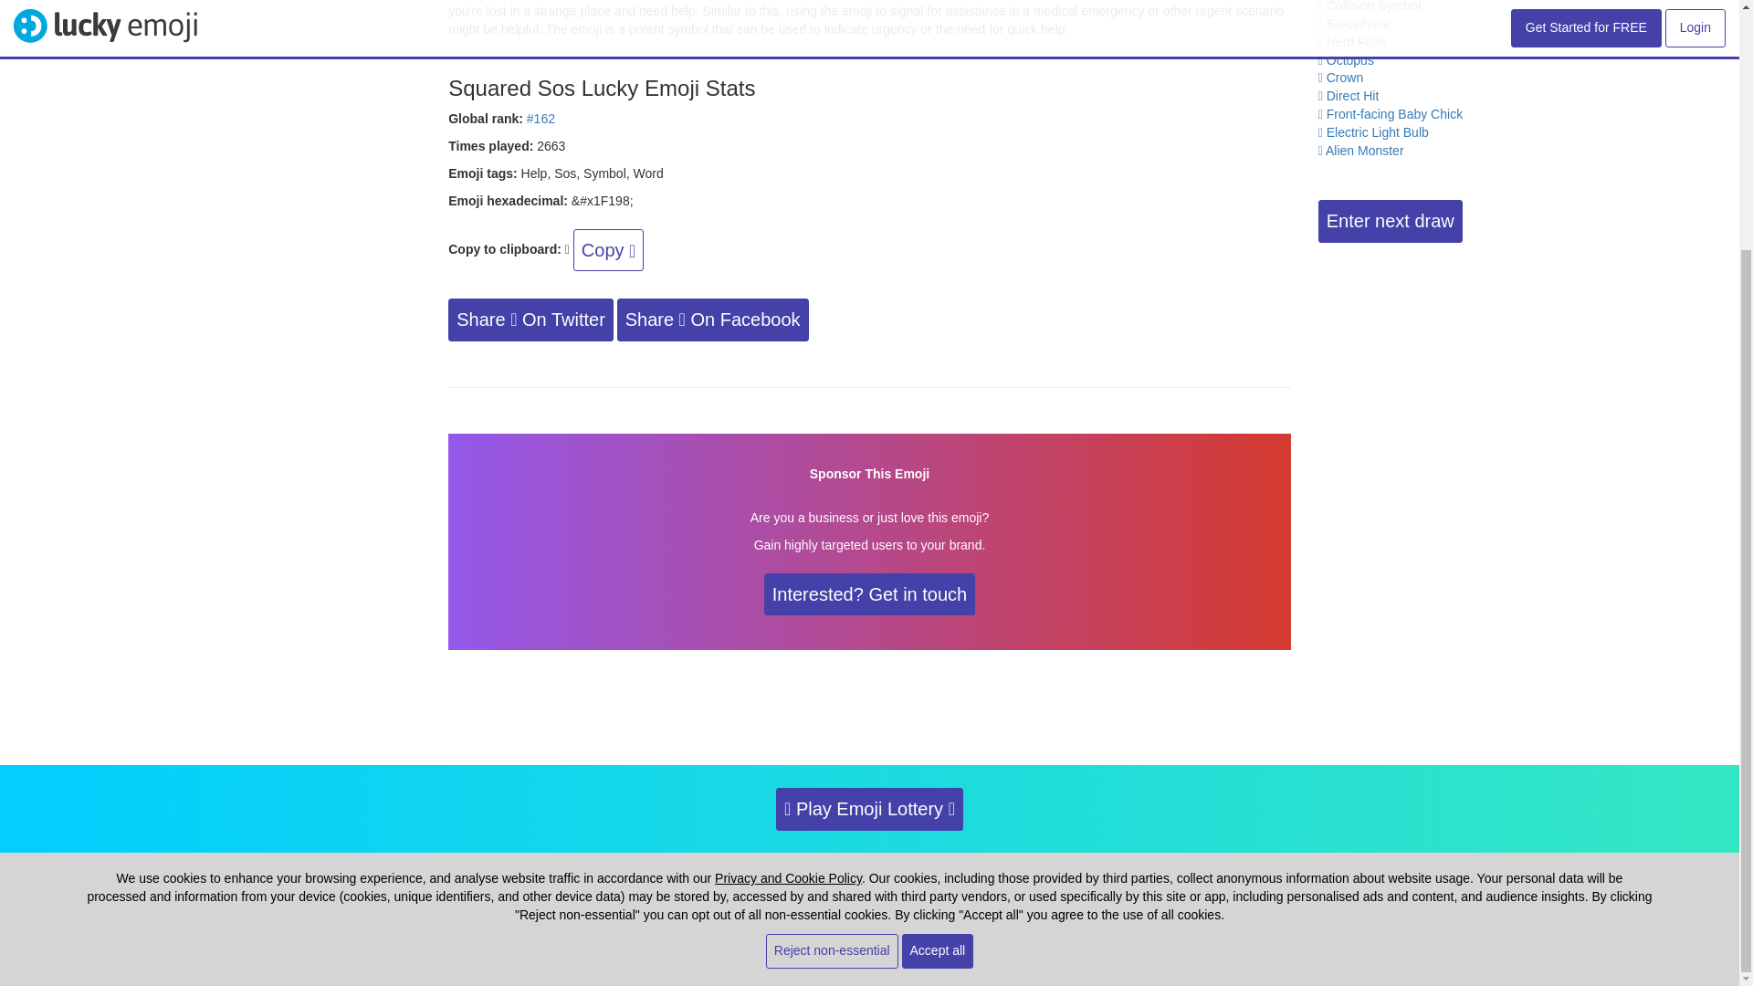 The height and width of the screenshot is (986, 1753). I want to click on Enter next draw, so click(1390, 221).